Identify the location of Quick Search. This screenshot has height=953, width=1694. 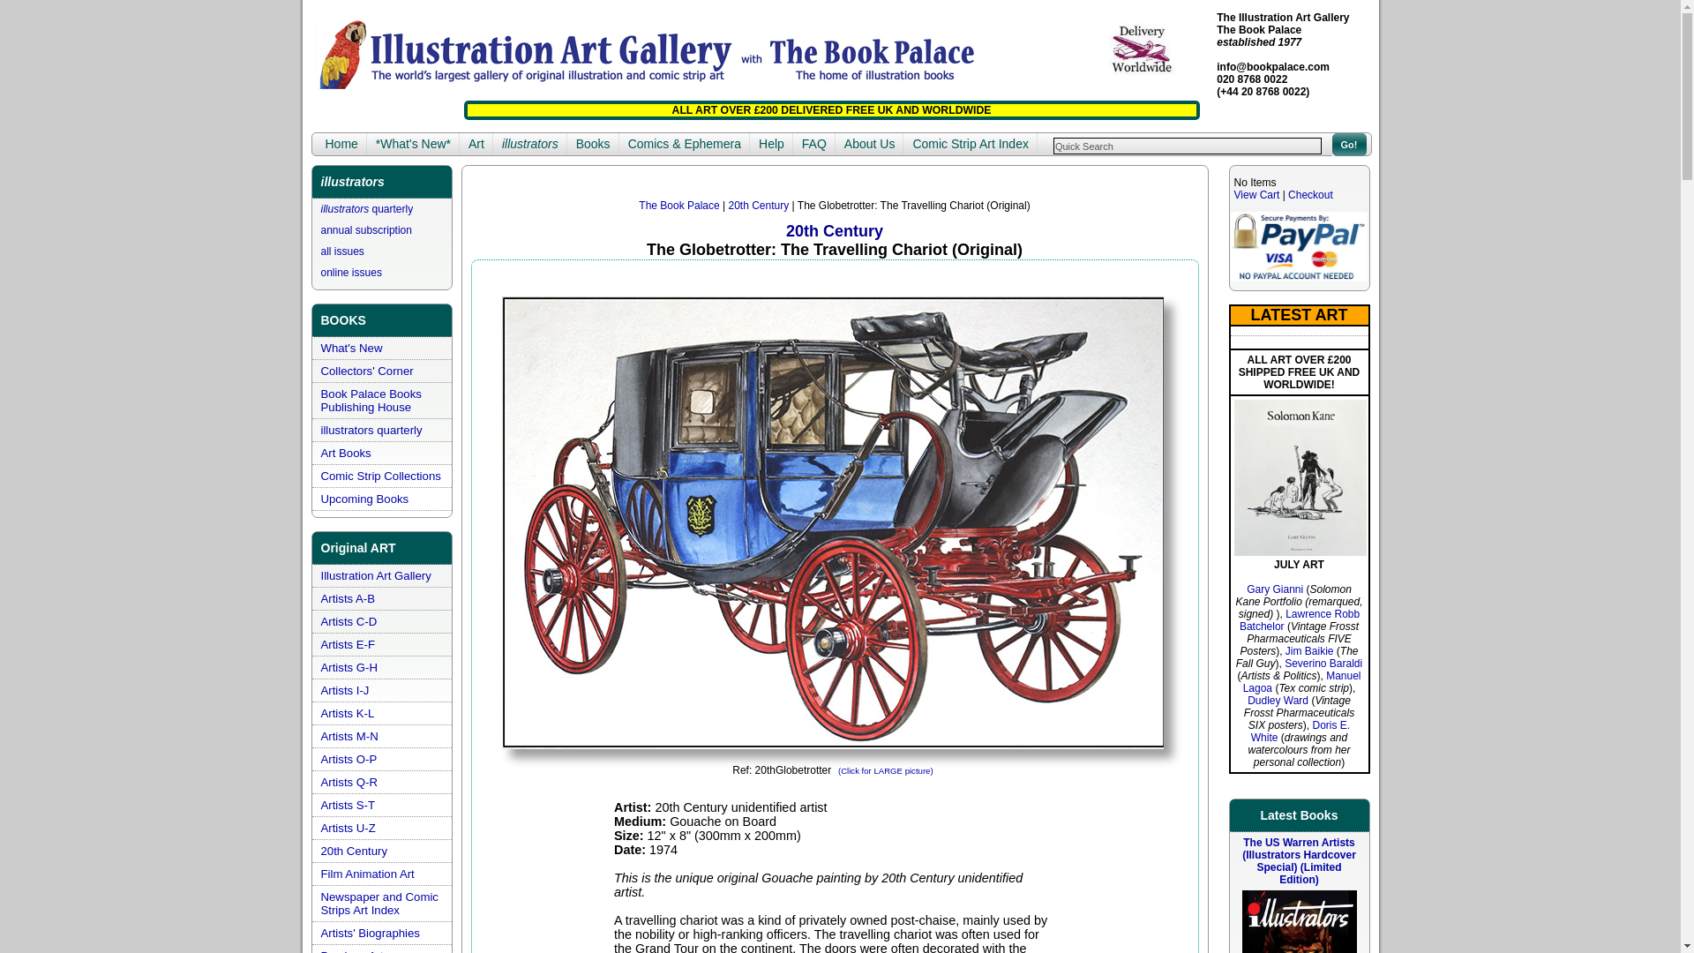
(1188, 145).